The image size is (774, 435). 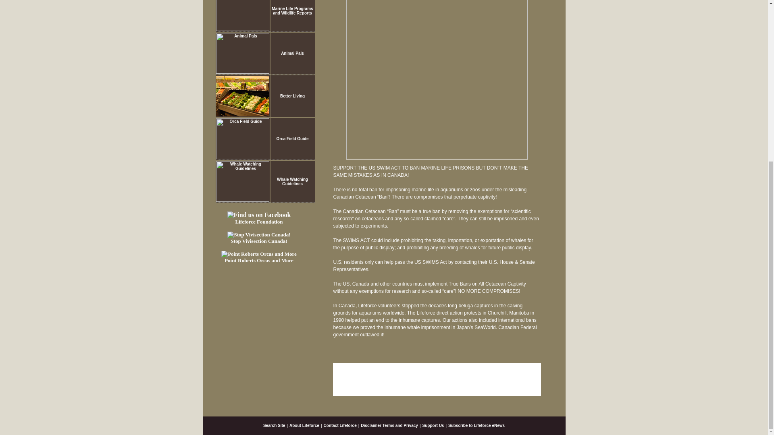 I want to click on Subscribe to Lifeforce eNews, so click(x=476, y=425).